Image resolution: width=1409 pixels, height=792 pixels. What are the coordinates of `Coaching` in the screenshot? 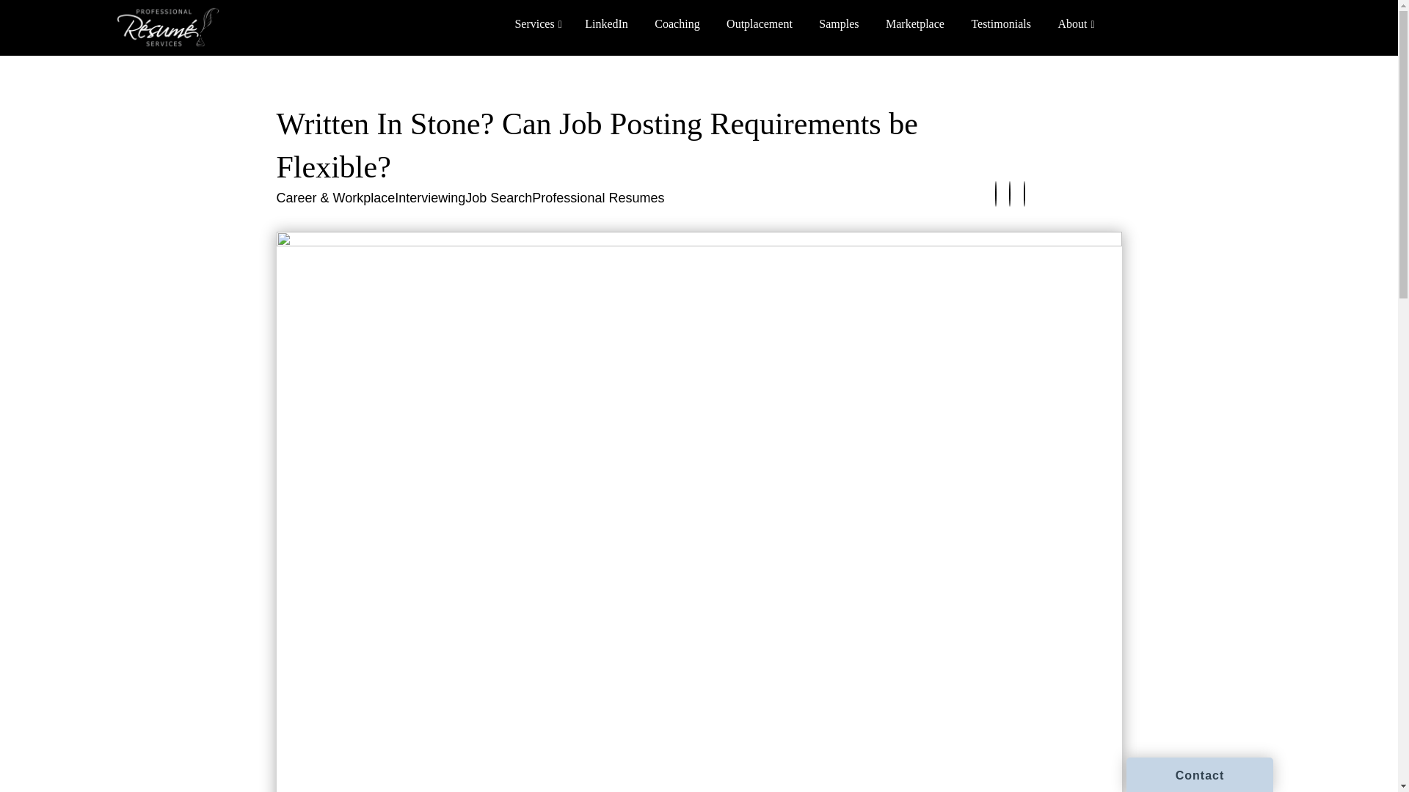 It's located at (677, 23).